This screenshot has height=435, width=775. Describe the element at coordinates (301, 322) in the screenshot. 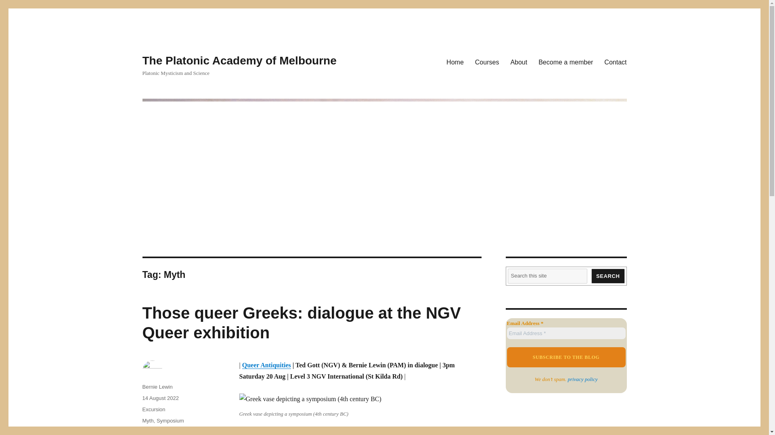

I see `Those queer Greeks: dialogue at the NGV Queer exhibition` at that location.